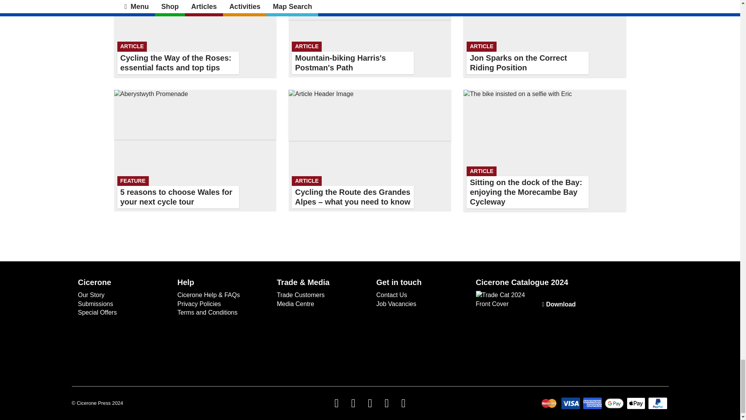  What do you see at coordinates (199, 304) in the screenshot?
I see `Trade Customers` at bounding box center [199, 304].